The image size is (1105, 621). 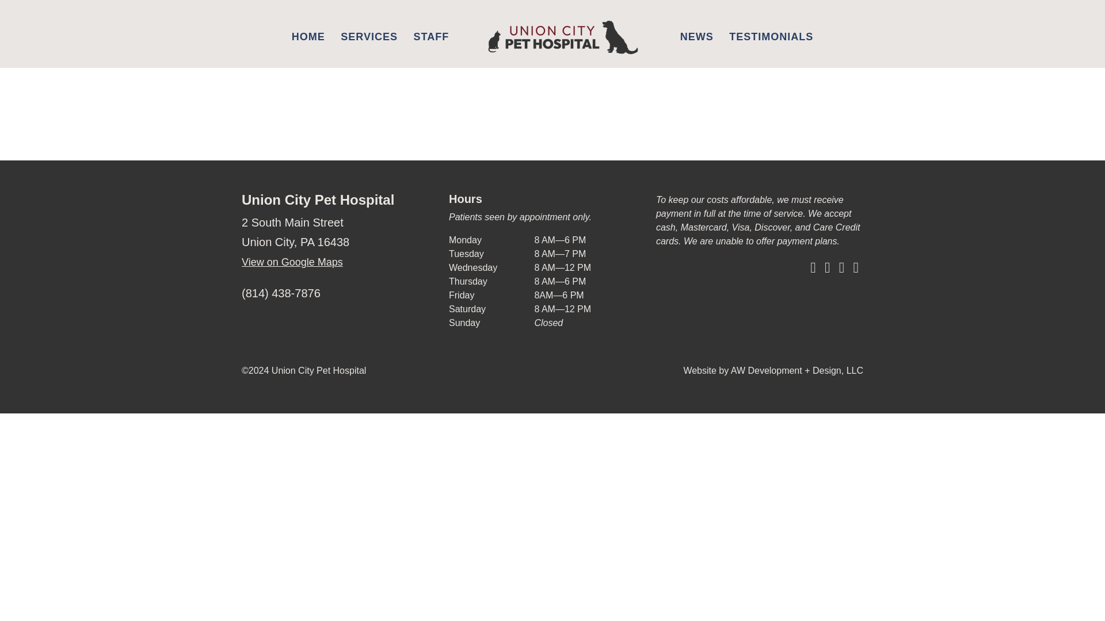 I want to click on STAFF, so click(x=432, y=45).